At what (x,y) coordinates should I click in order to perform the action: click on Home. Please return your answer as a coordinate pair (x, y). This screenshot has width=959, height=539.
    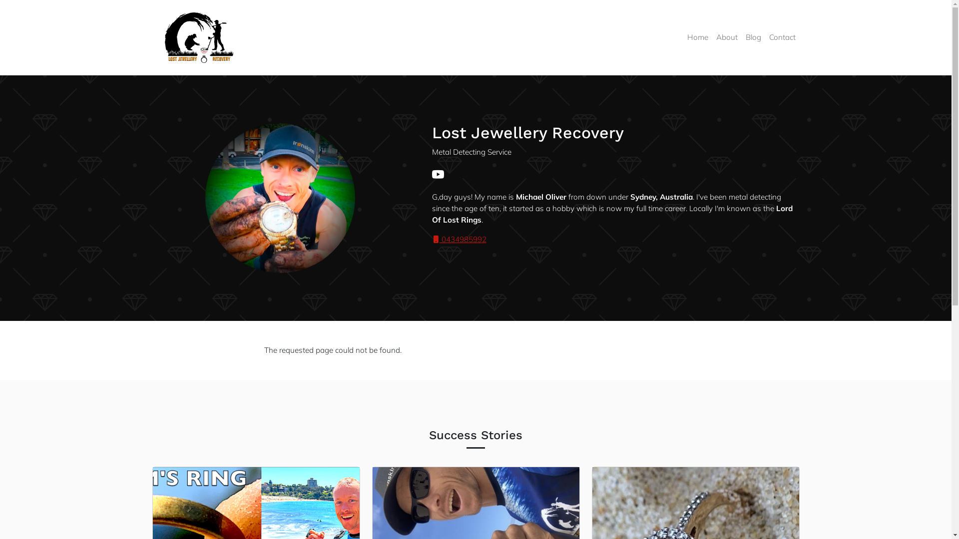
    Looking at the image, I should click on (203, 38).